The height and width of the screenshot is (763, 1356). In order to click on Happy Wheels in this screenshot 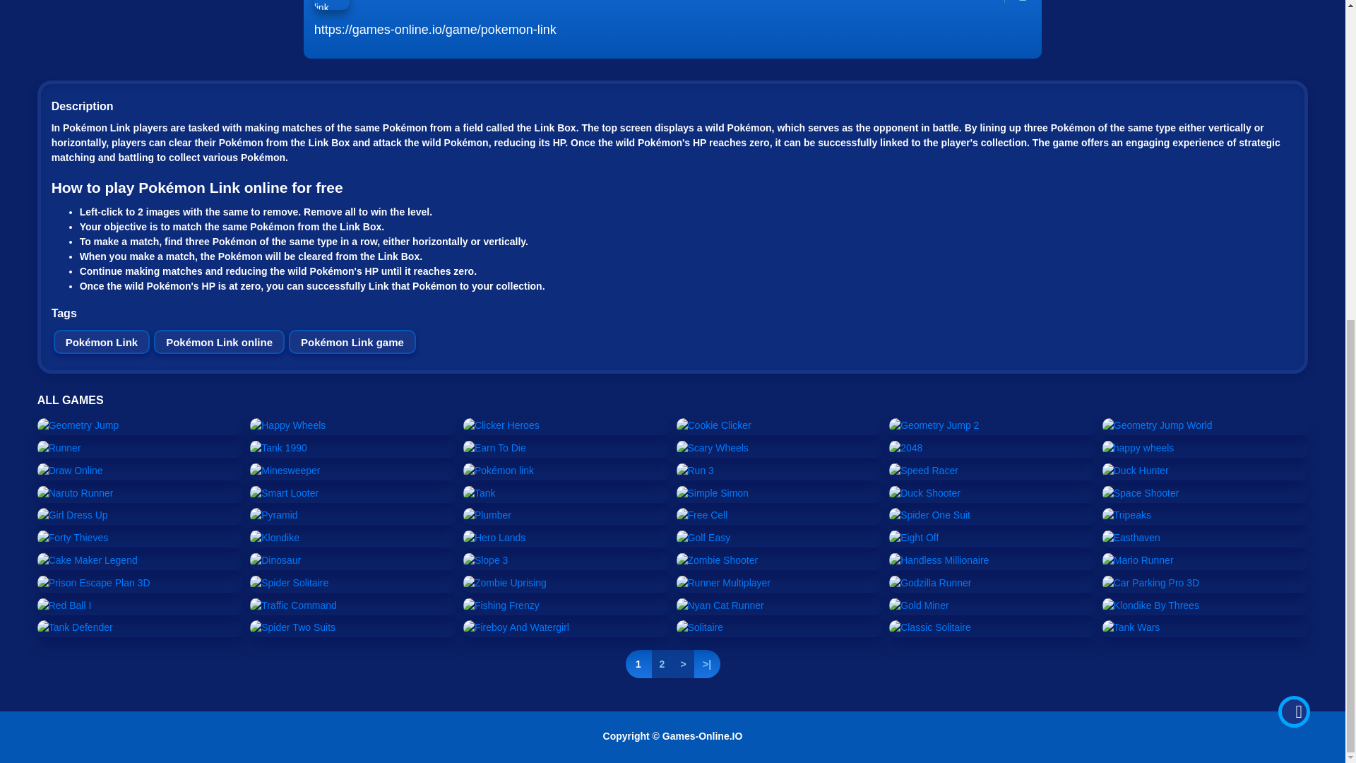, I will do `click(287, 425)`.